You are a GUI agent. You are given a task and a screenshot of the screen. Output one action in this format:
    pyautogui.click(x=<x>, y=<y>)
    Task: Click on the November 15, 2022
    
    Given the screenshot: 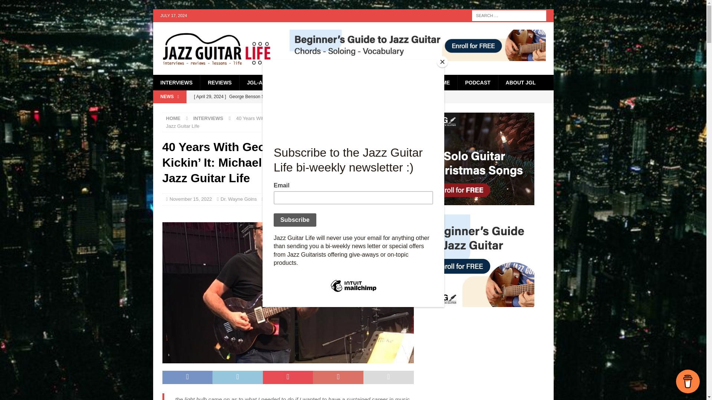 What is the action you would take?
    pyautogui.click(x=190, y=199)
    